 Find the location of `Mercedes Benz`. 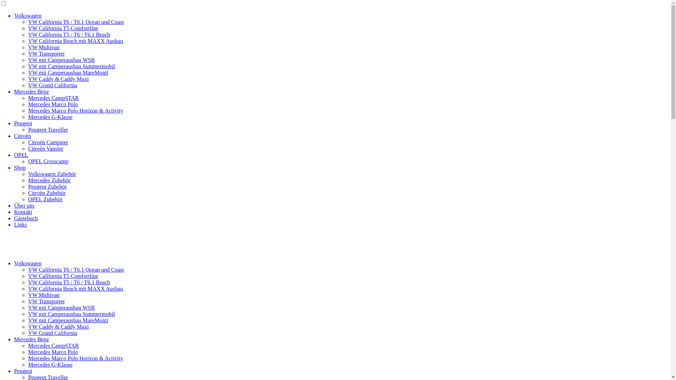

Mercedes Benz is located at coordinates (32, 91).